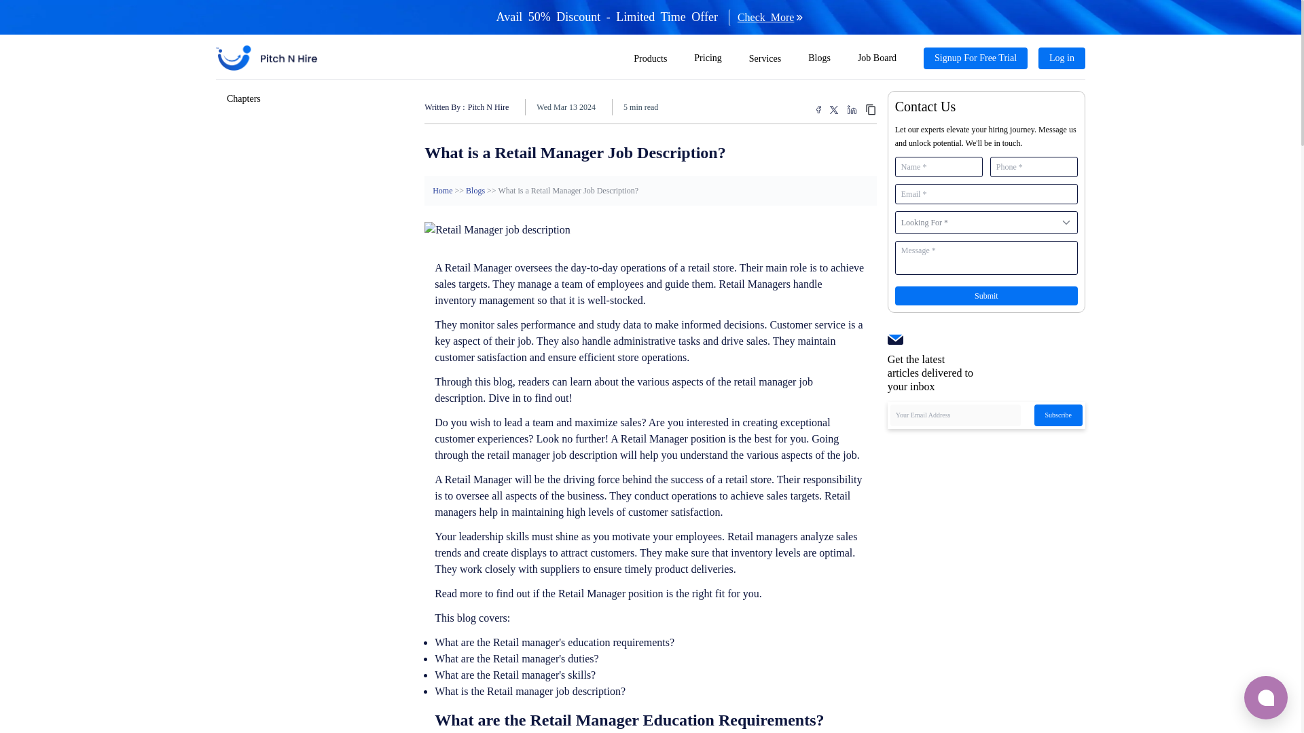  I want to click on Blogs, so click(475, 191).